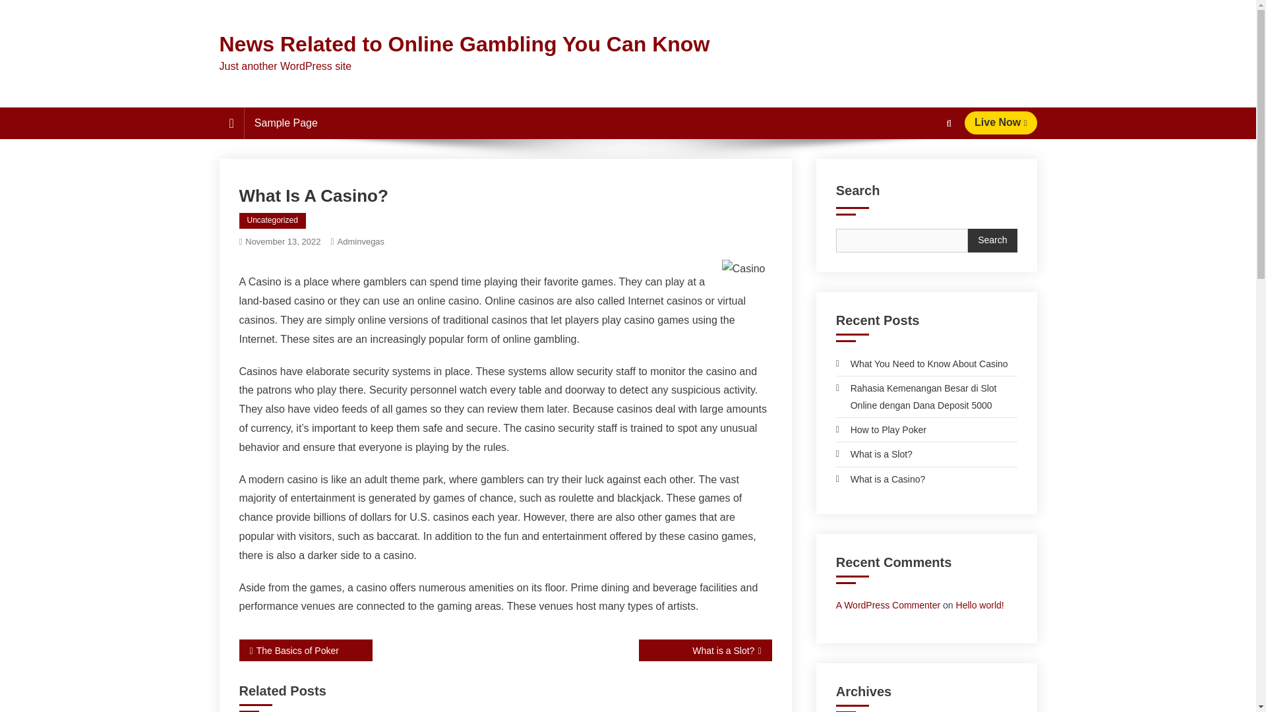 Image resolution: width=1266 pixels, height=712 pixels. What do you see at coordinates (880, 479) in the screenshot?
I see `What is a Casino?` at bounding box center [880, 479].